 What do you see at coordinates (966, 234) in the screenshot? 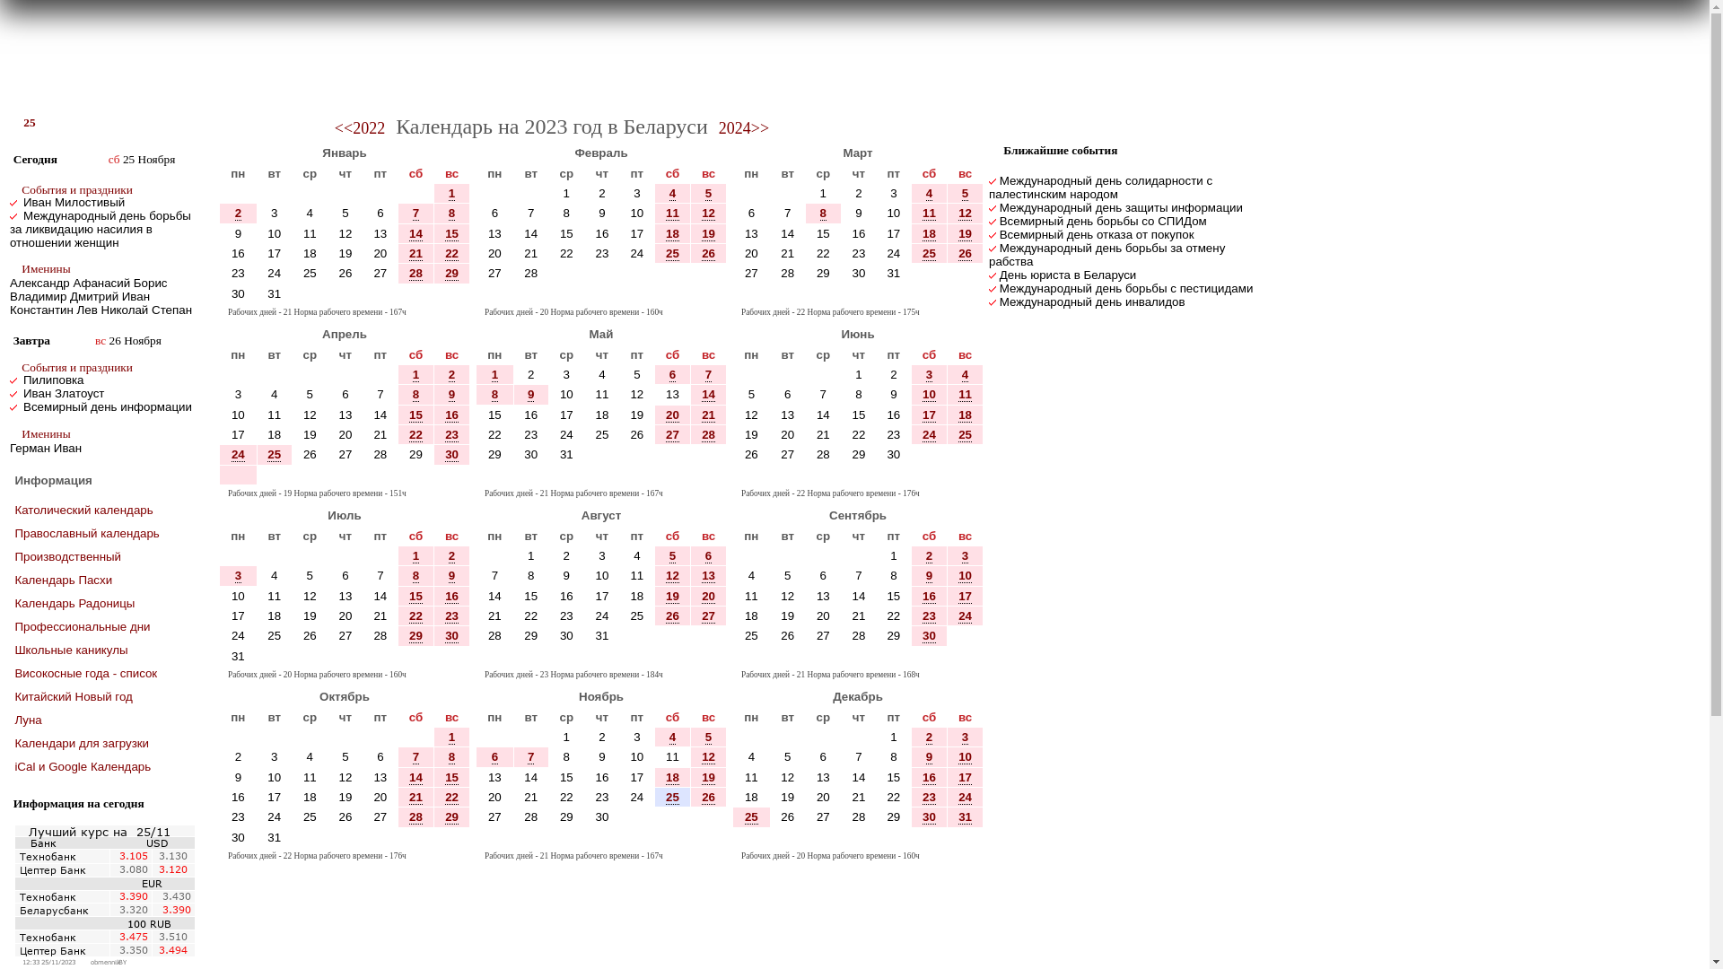
I see `19` at bounding box center [966, 234].